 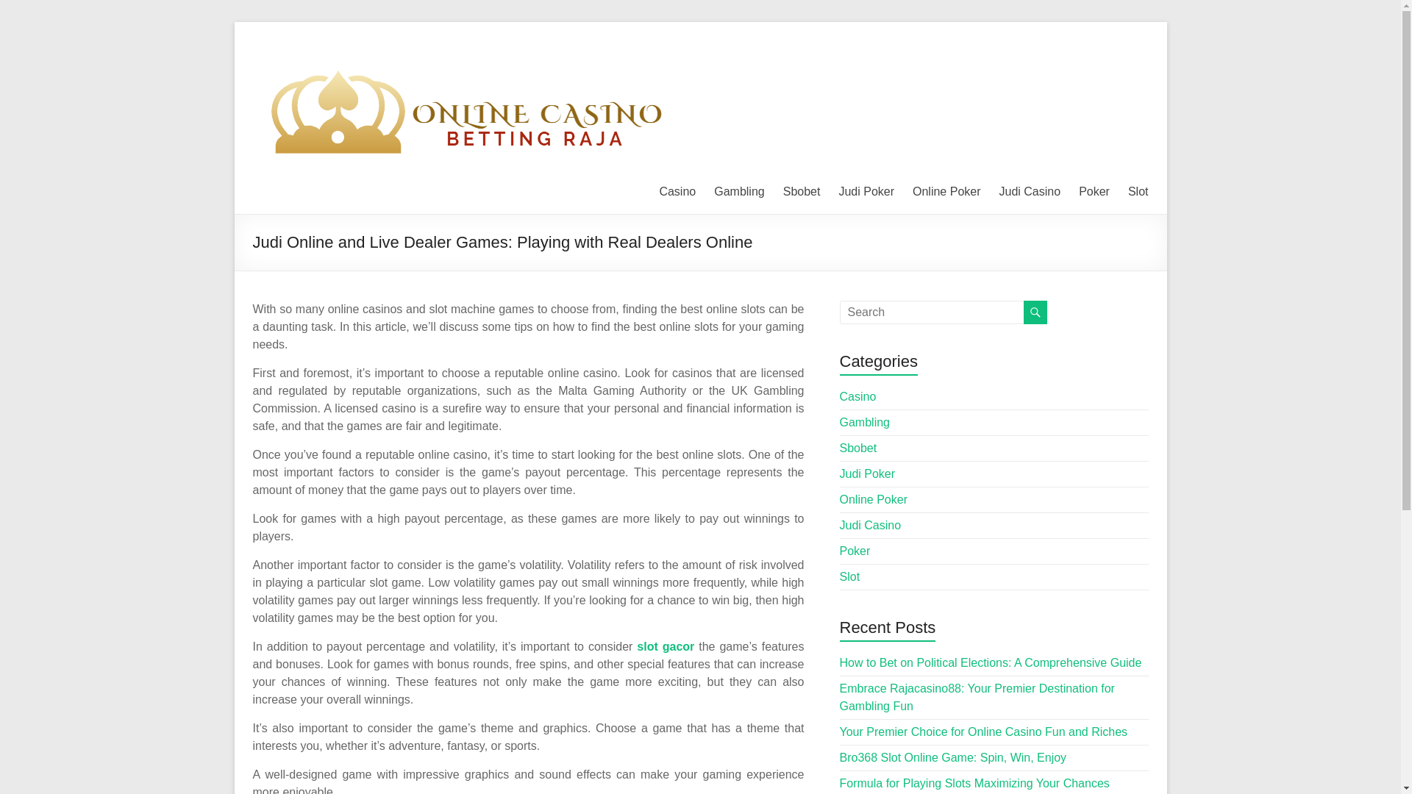 I want to click on Judi Poker, so click(x=868, y=473).